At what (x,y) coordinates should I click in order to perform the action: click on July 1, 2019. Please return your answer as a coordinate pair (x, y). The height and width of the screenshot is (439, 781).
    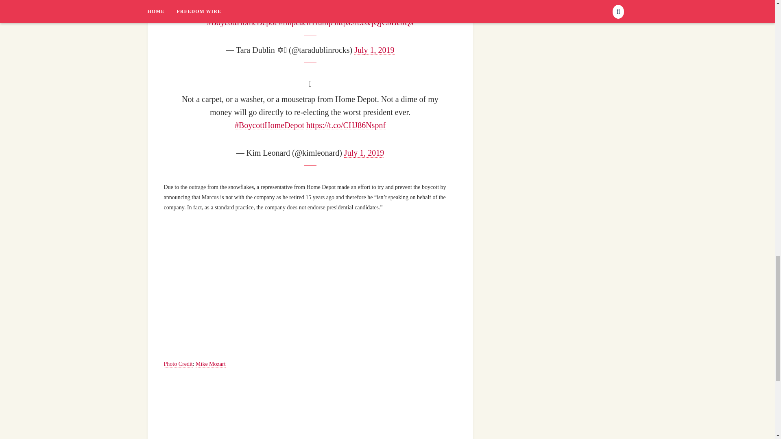
    Looking at the image, I should click on (374, 50).